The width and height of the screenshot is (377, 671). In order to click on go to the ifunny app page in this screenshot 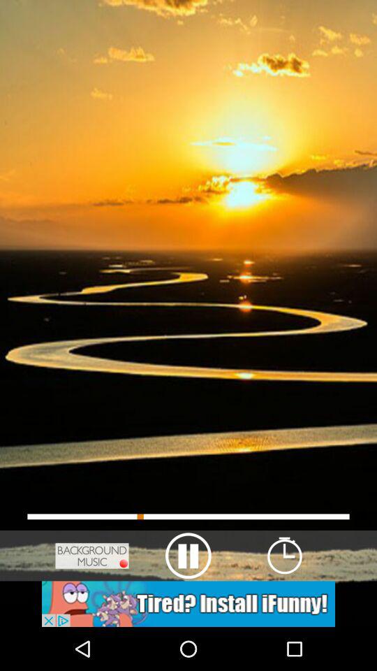, I will do `click(188, 604)`.